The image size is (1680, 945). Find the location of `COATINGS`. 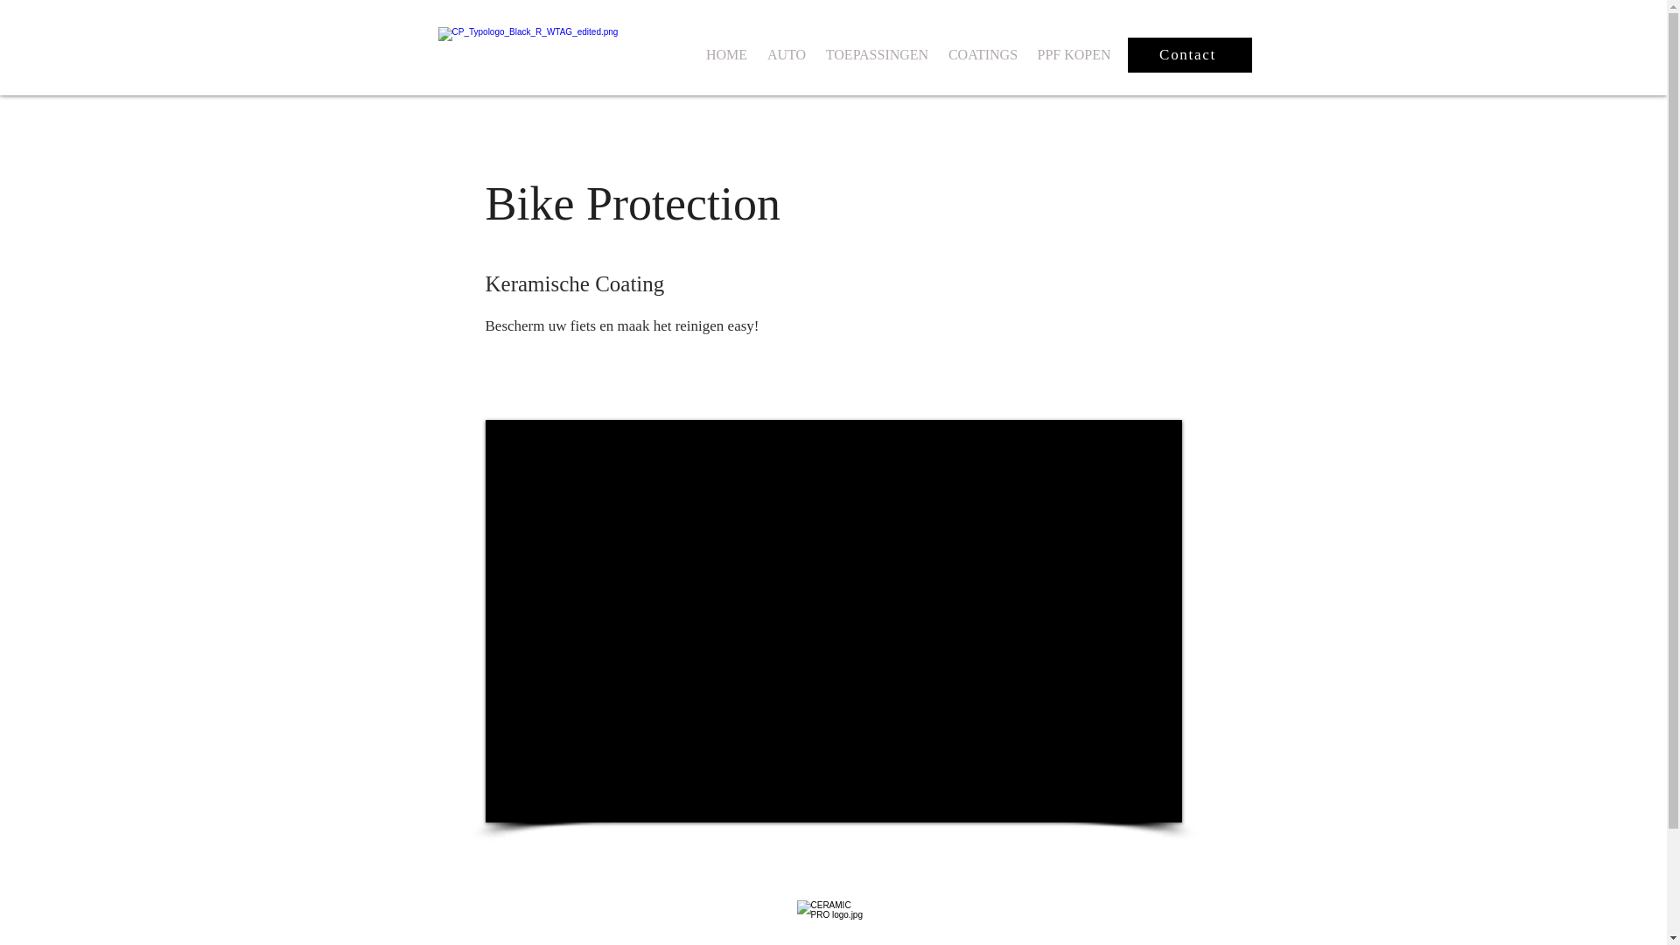

COATINGS is located at coordinates (983, 55).